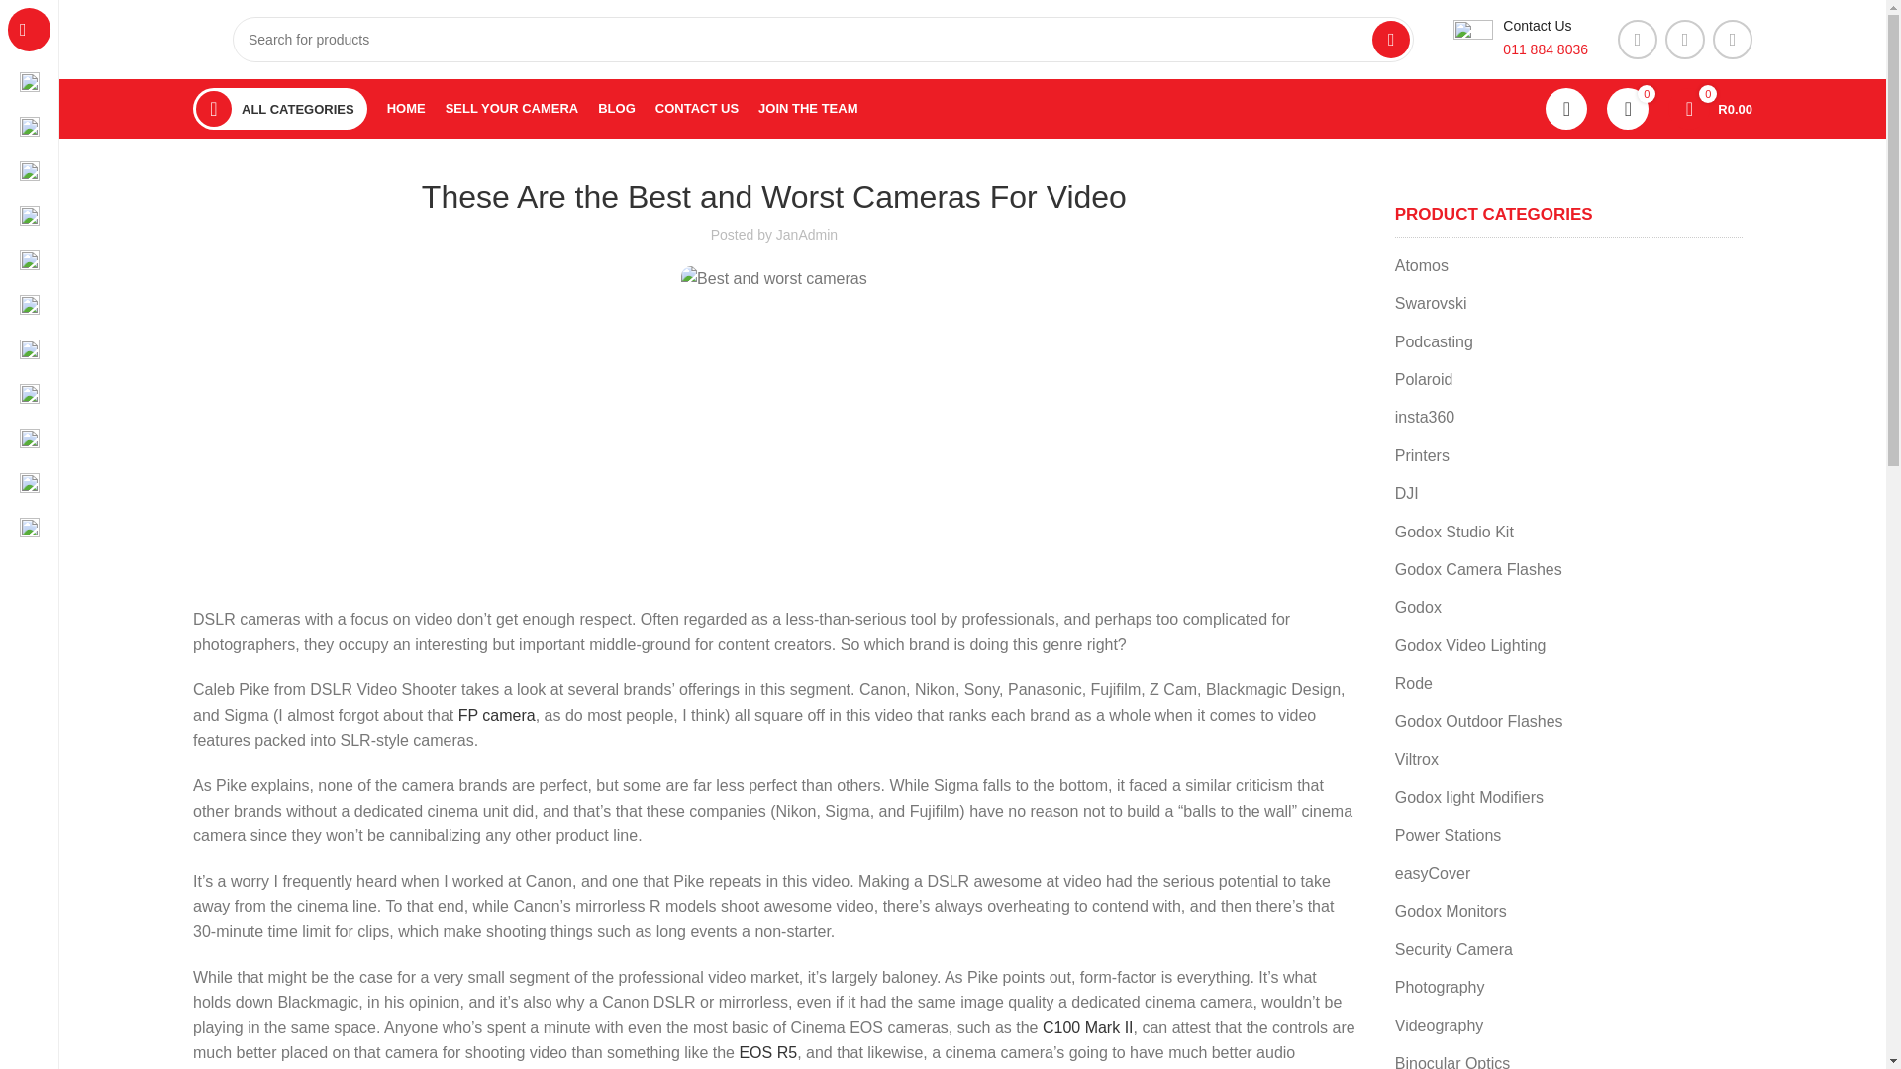 The image size is (1901, 1069). I want to click on My Wishlist, so click(1627, 108).